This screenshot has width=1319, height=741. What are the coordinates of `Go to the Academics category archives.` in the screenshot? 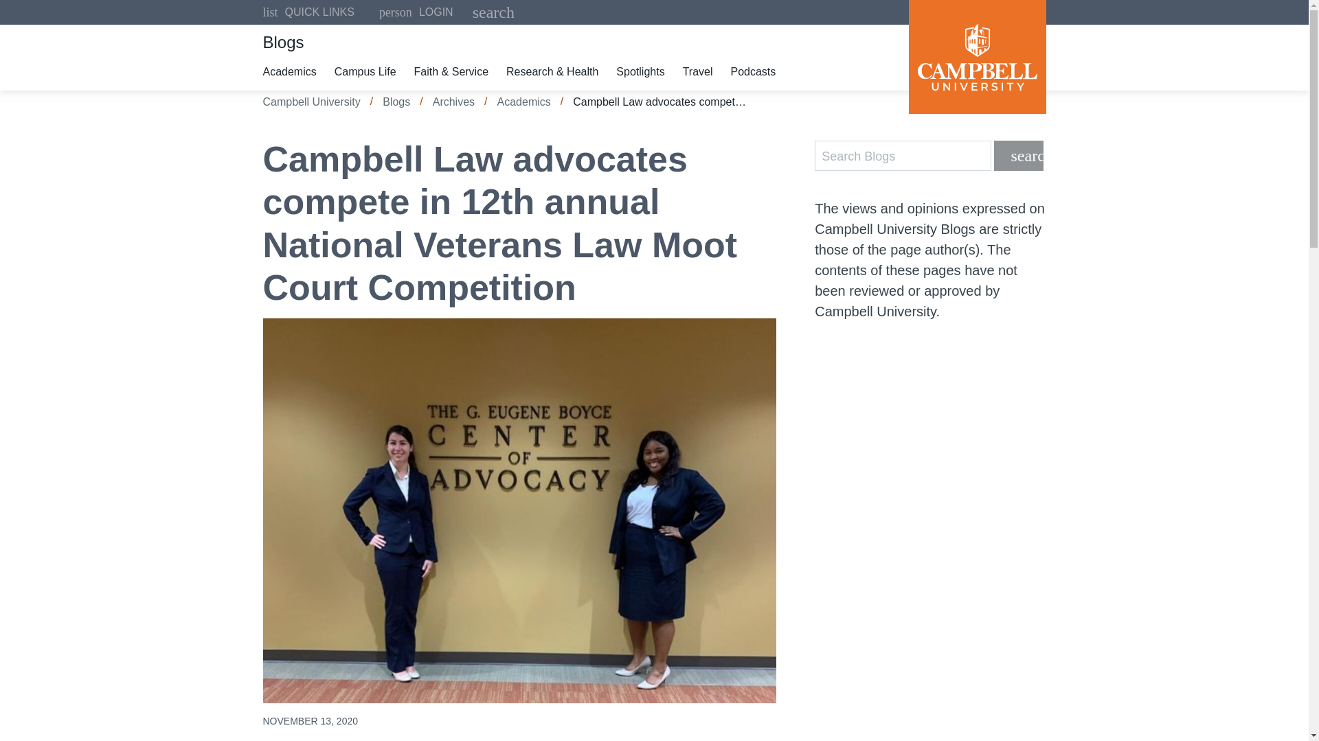 It's located at (416, 12).